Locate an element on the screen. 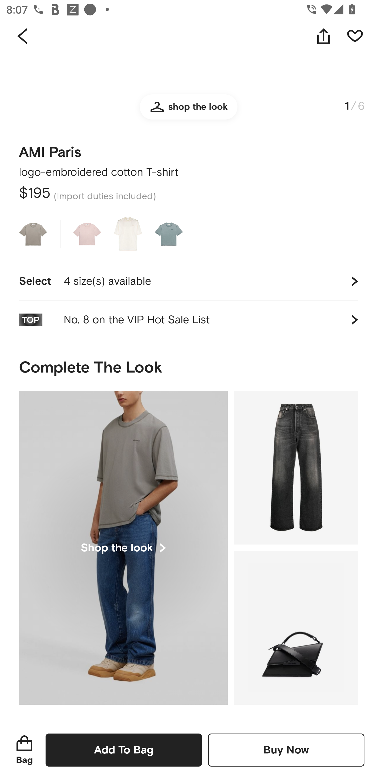  Select 4 size(s) available is located at coordinates (188, 281).